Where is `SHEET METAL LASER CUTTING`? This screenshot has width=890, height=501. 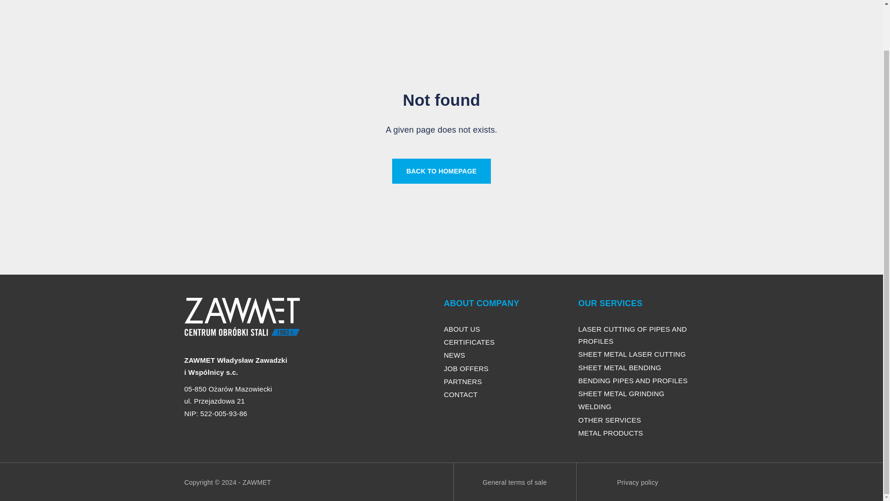 SHEET METAL LASER CUTTING is located at coordinates (632, 354).